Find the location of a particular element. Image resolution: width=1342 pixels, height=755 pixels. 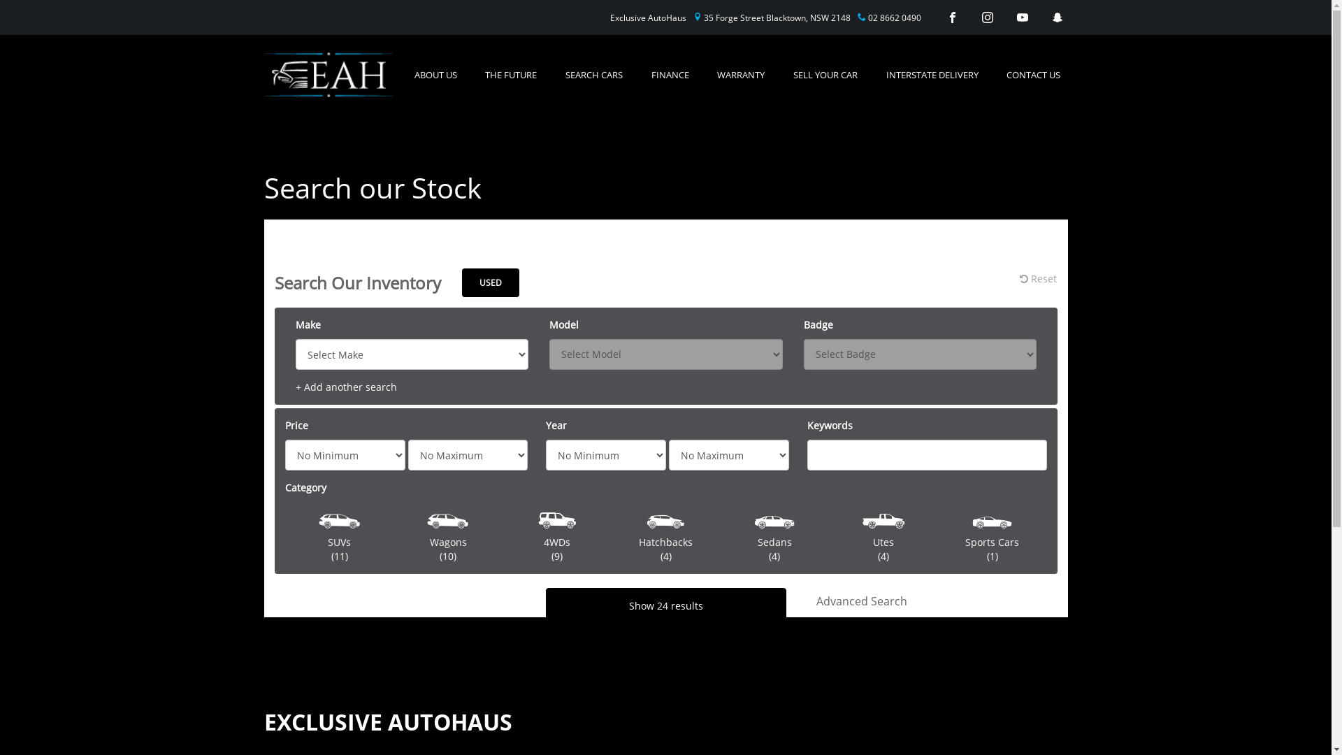

Exclusive AutoHaus is located at coordinates (647, 18).